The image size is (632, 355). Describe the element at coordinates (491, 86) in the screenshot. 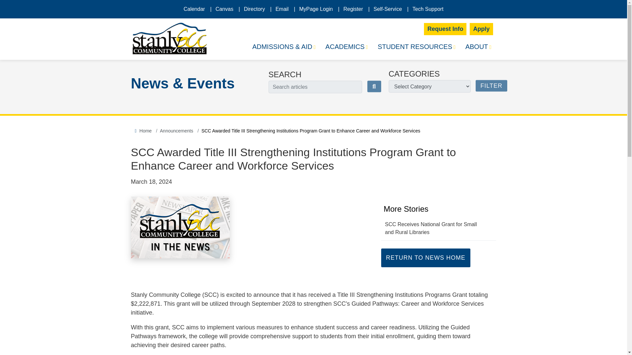

I see `Filter` at that location.